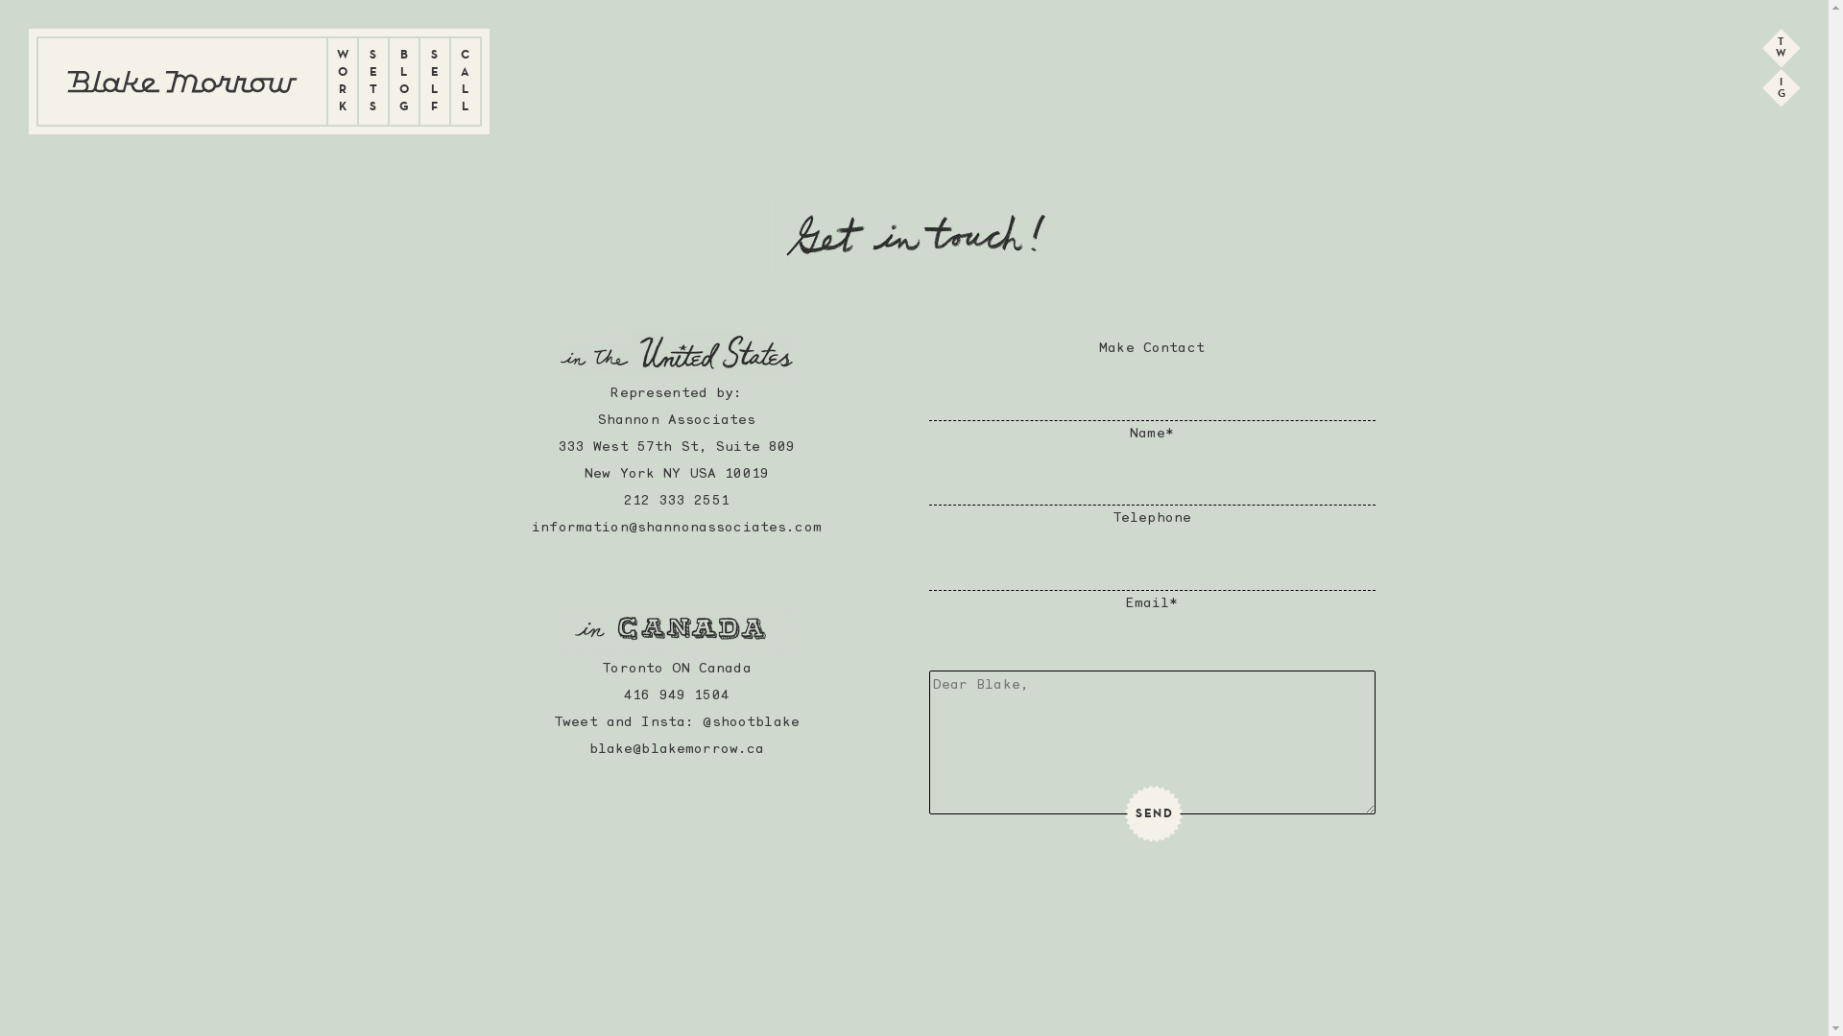 The width and height of the screenshot is (1843, 1036). Describe the element at coordinates (435, 82) in the screenshot. I see `S
E
L
F` at that location.